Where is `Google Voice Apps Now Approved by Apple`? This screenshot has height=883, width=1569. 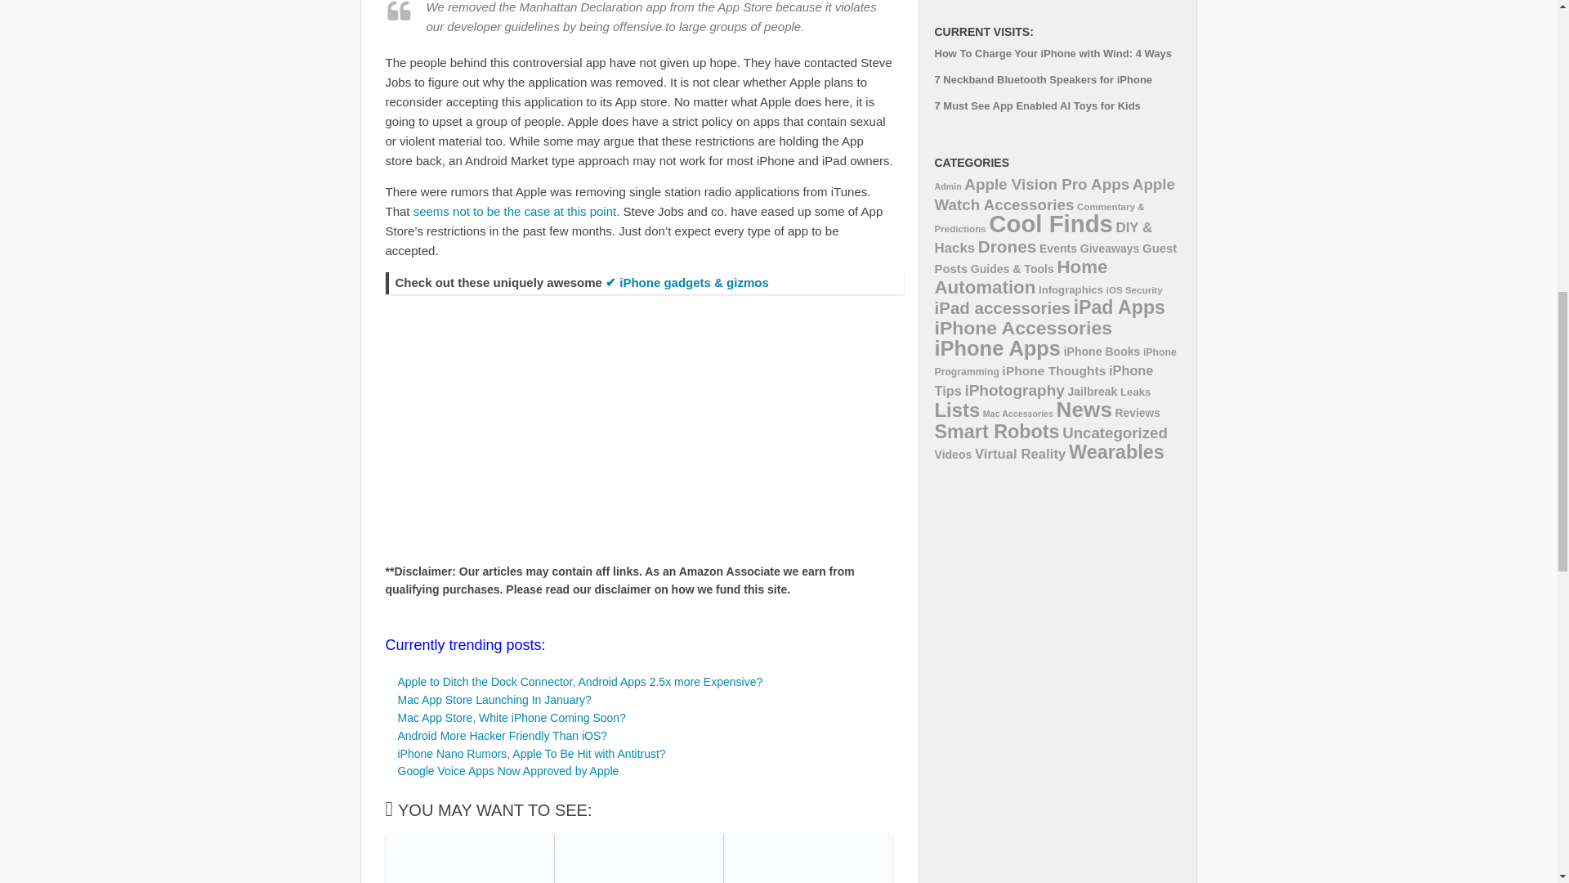 Google Voice Apps Now Approved by Apple is located at coordinates (507, 771).